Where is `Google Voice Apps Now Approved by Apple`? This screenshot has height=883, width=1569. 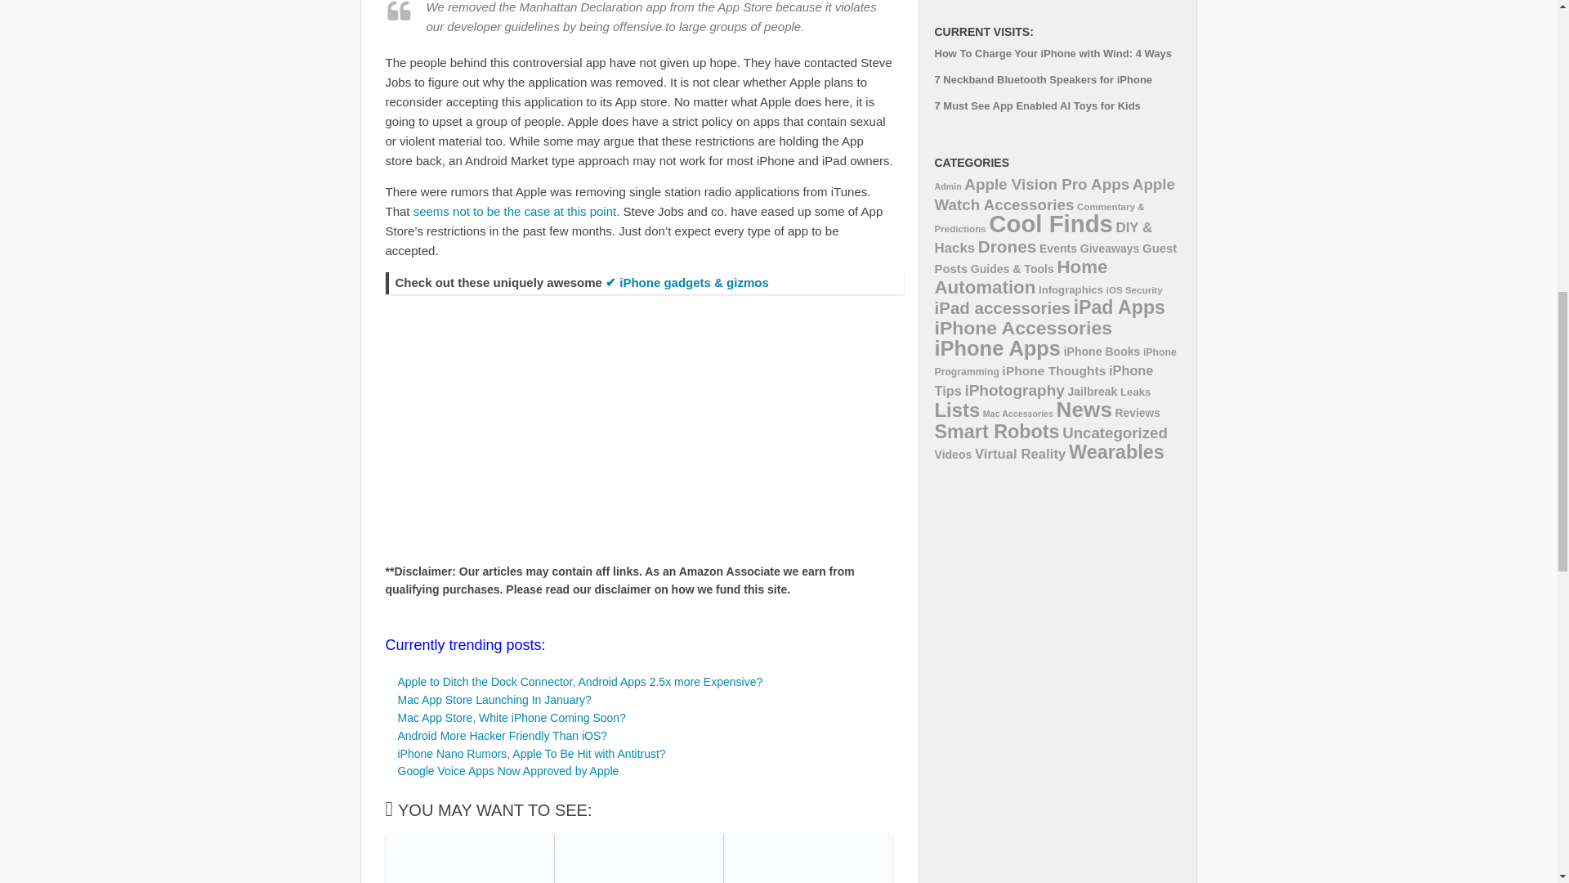 Google Voice Apps Now Approved by Apple is located at coordinates (507, 771).